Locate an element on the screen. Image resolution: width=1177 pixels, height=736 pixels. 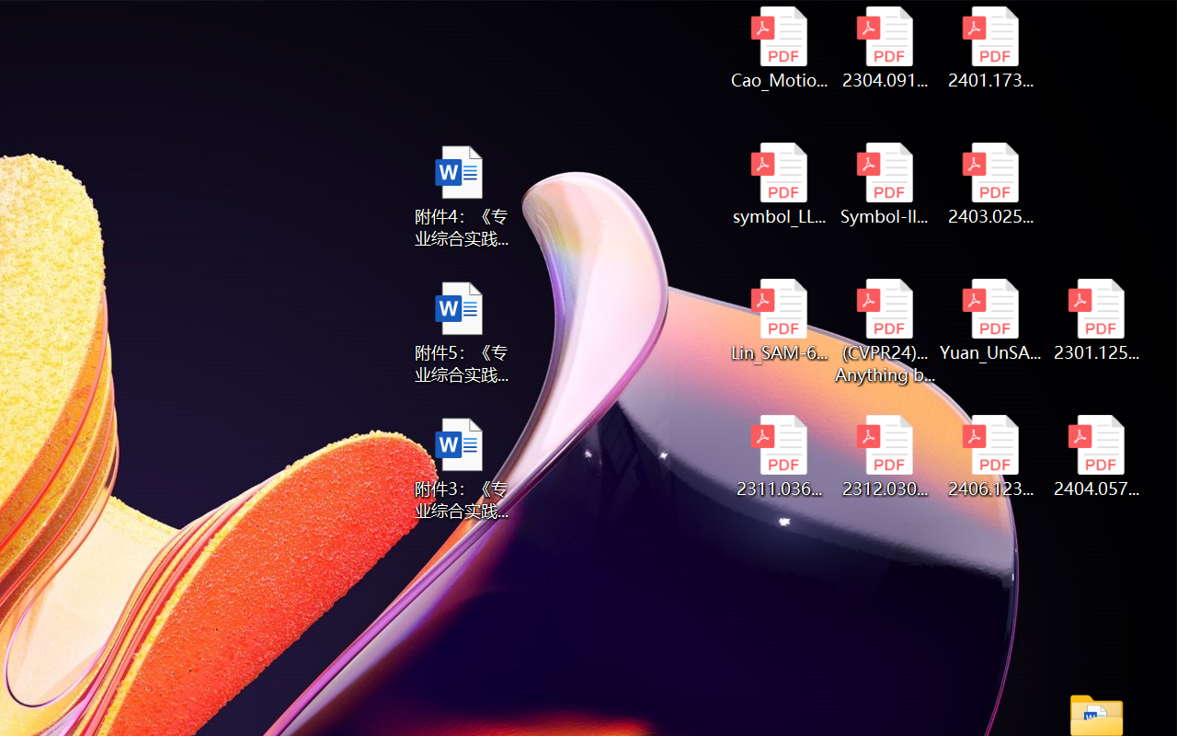
2406.12373v2.pdf is located at coordinates (991, 456).